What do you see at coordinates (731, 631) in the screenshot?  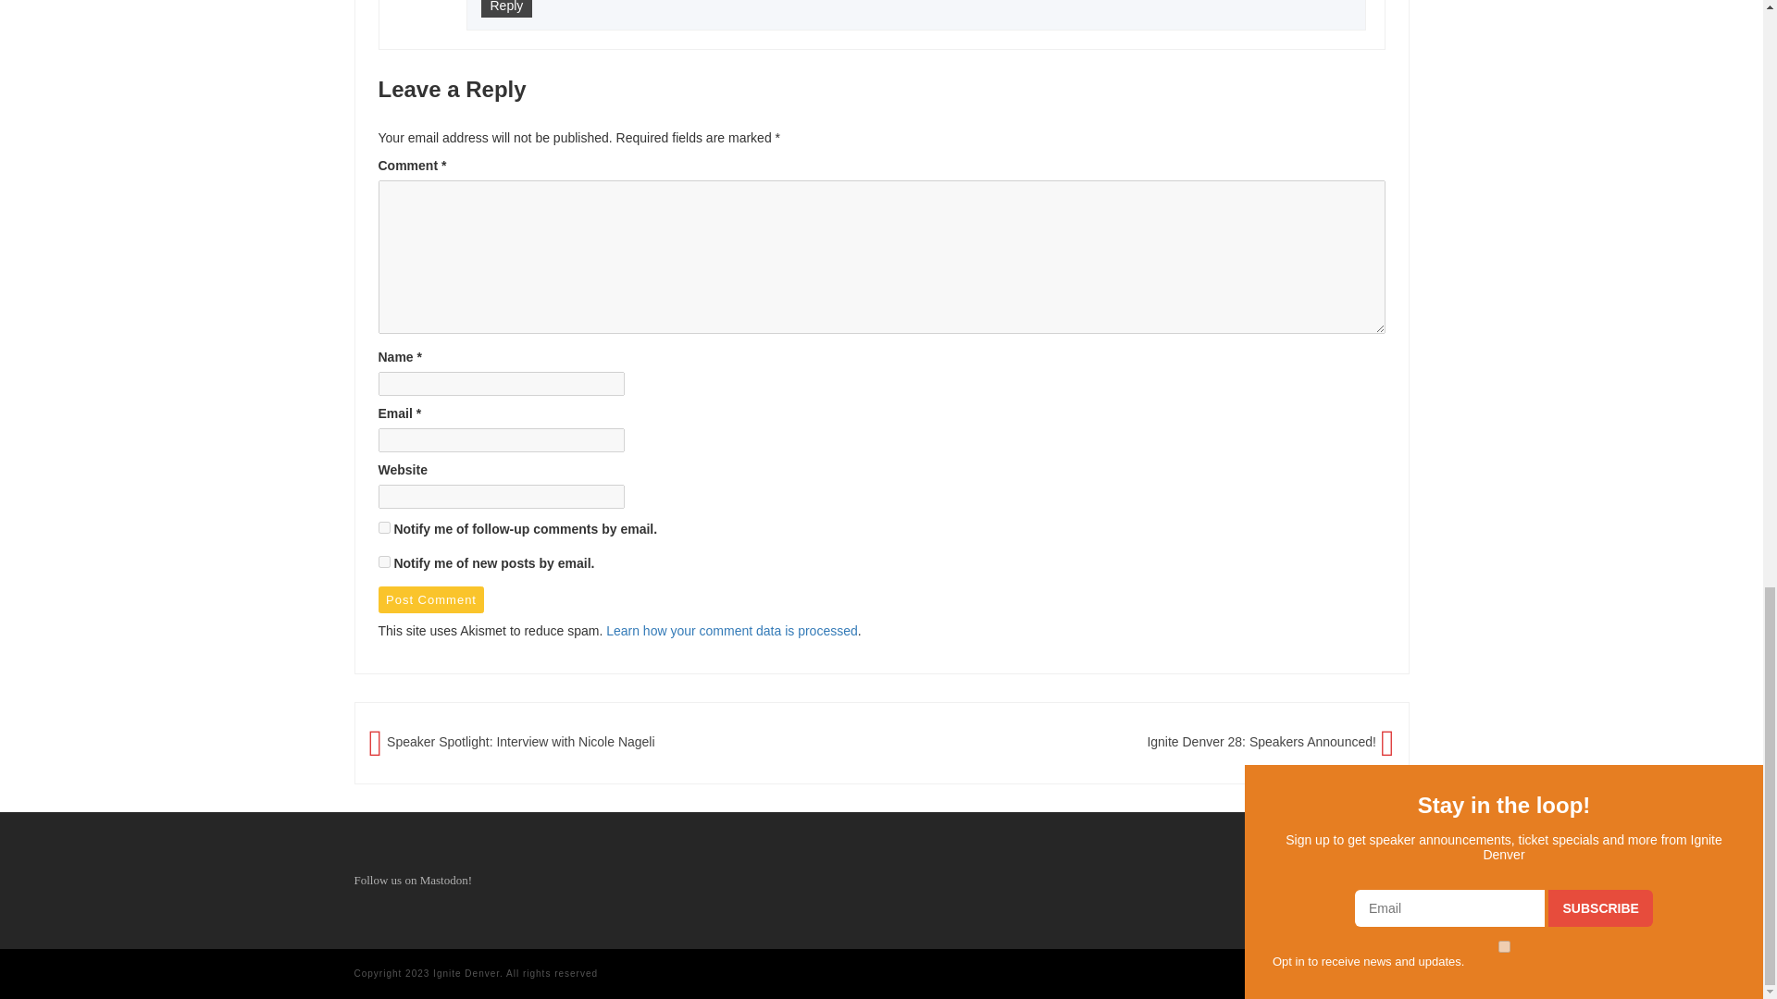 I see `Learn how your comment data is processed` at bounding box center [731, 631].